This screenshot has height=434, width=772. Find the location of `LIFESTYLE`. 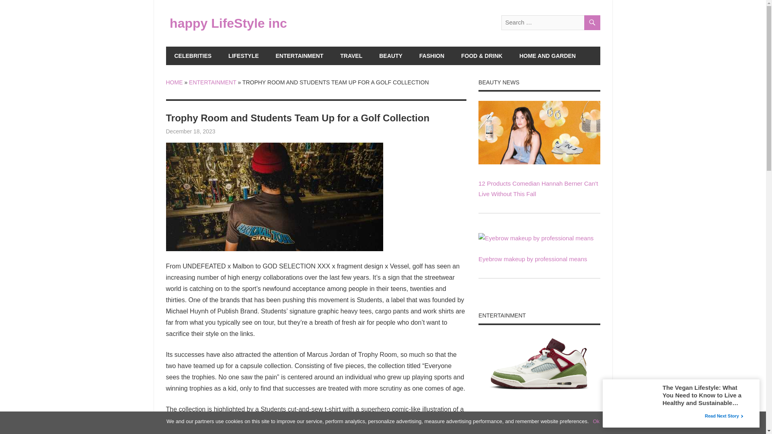

LIFESTYLE is located at coordinates (244, 55).